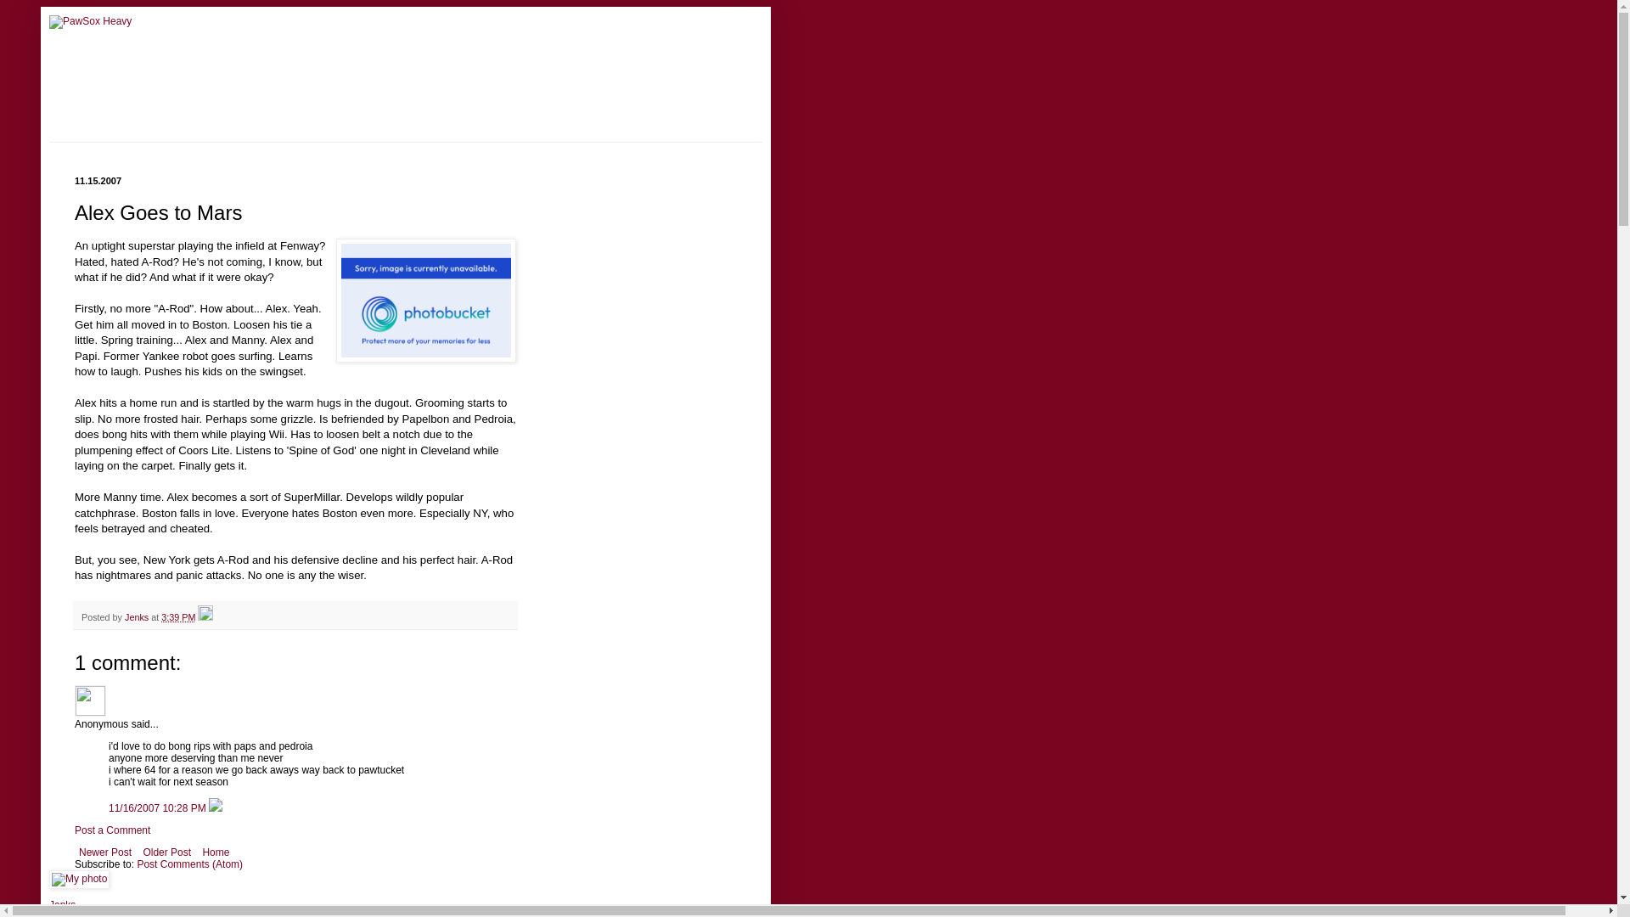  Describe the element at coordinates (138, 617) in the screenshot. I see `author profile` at that location.